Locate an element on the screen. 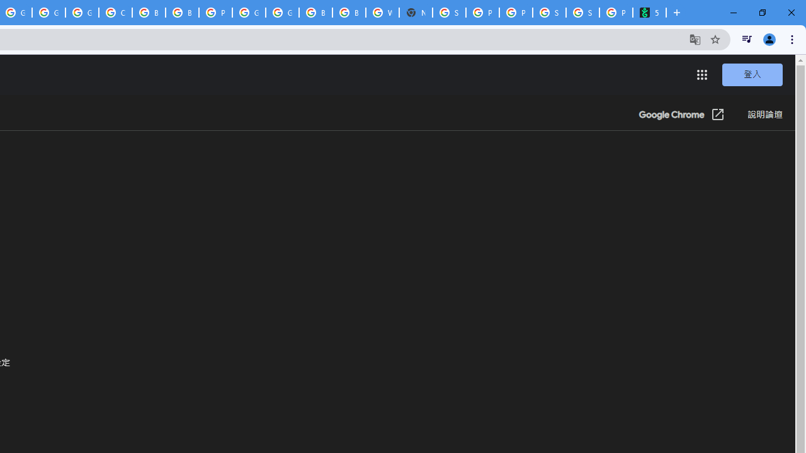  Google Cloud Platform is located at coordinates (48, 13).